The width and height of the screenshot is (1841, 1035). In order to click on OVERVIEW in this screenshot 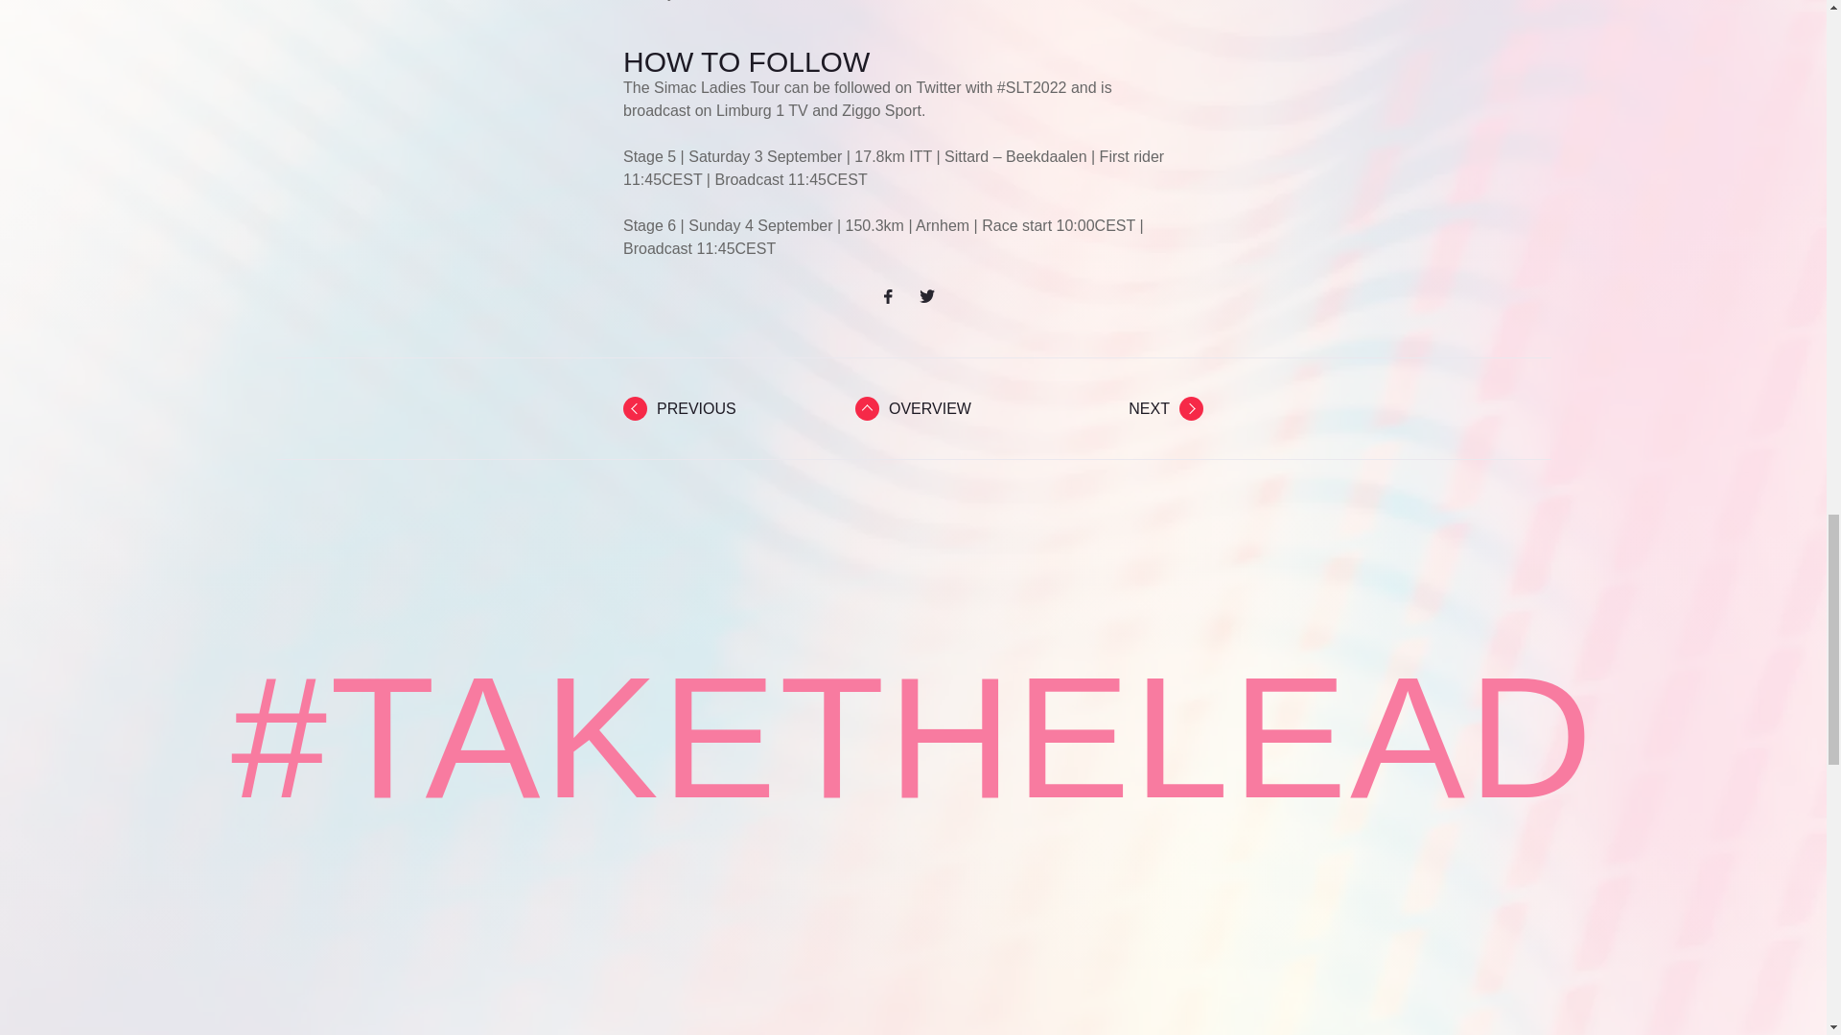, I will do `click(913, 408)`.